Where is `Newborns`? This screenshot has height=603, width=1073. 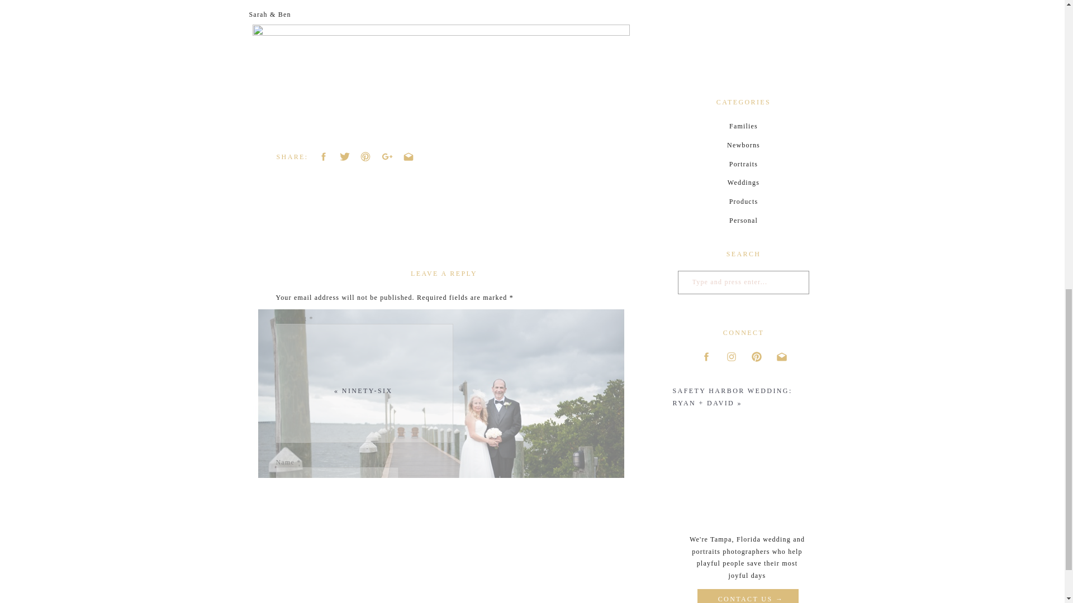 Newborns is located at coordinates (743, 146).